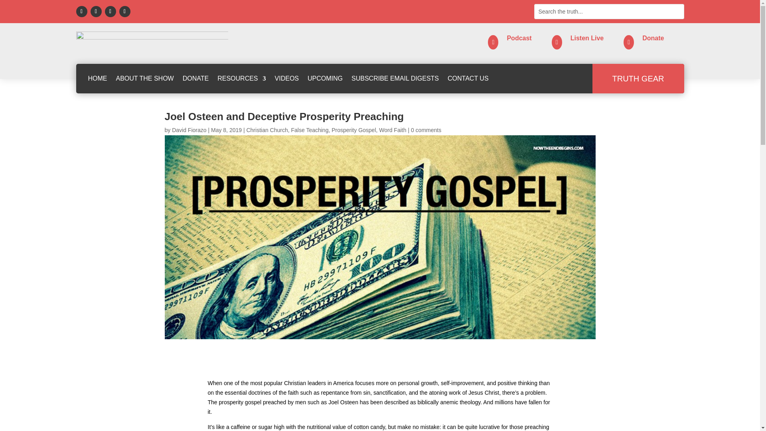  Describe the element at coordinates (242, 78) in the screenshot. I see `RESOURCES` at that location.